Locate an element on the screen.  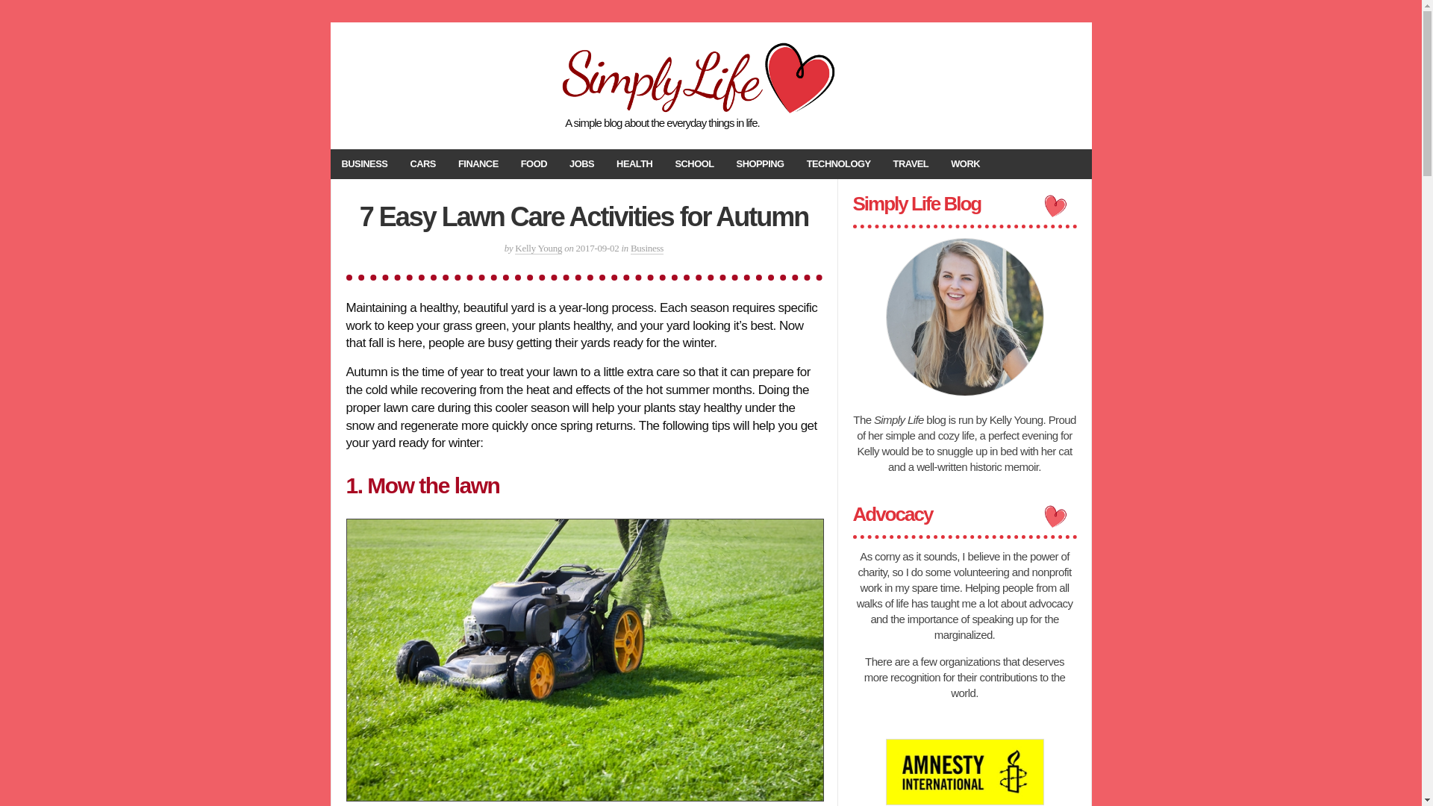
SCHOOL is located at coordinates (694, 163).